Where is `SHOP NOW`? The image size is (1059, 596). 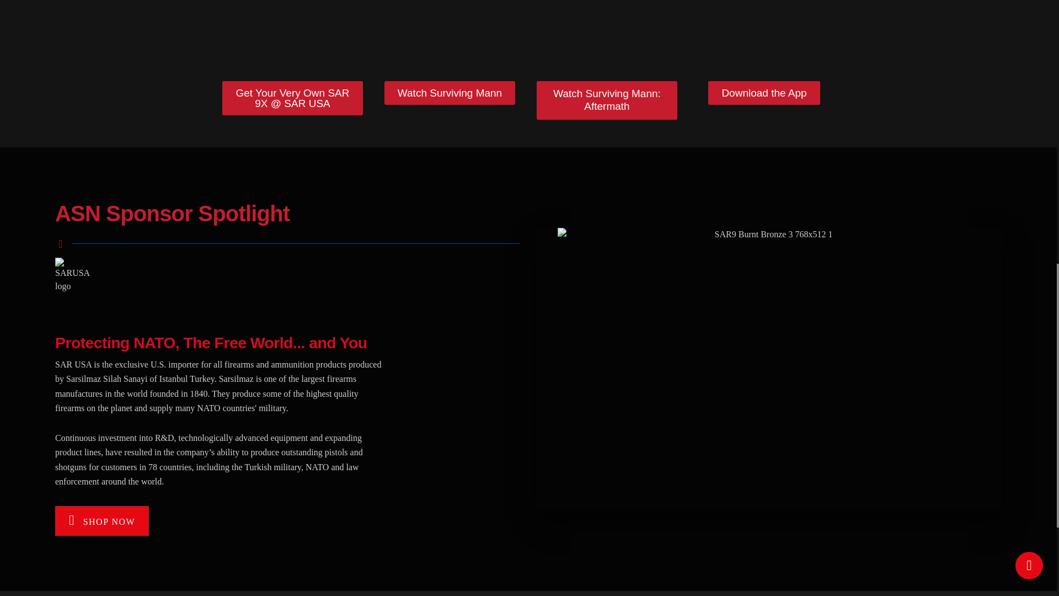
SHOP NOW is located at coordinates (101, 520).